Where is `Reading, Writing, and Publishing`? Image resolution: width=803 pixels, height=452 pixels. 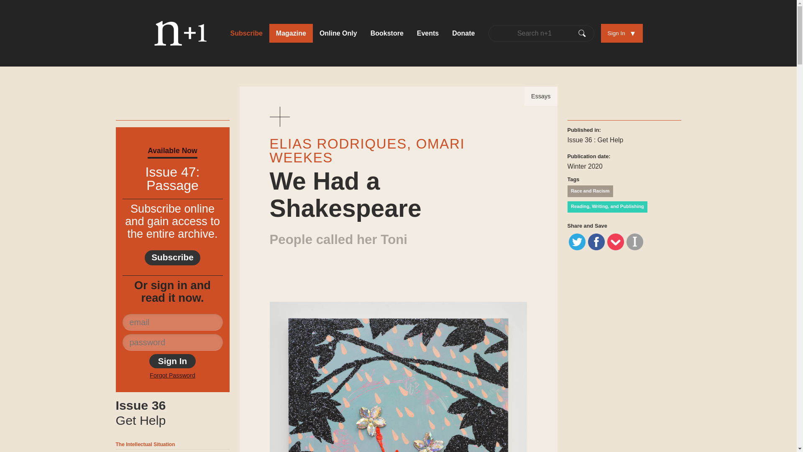
Reading, Writing, and Publishing is located at coordinates (607, 206).